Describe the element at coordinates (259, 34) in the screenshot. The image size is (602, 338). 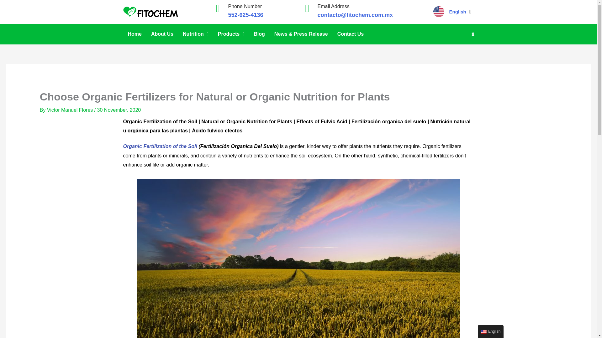
I see `Blog` at that location.